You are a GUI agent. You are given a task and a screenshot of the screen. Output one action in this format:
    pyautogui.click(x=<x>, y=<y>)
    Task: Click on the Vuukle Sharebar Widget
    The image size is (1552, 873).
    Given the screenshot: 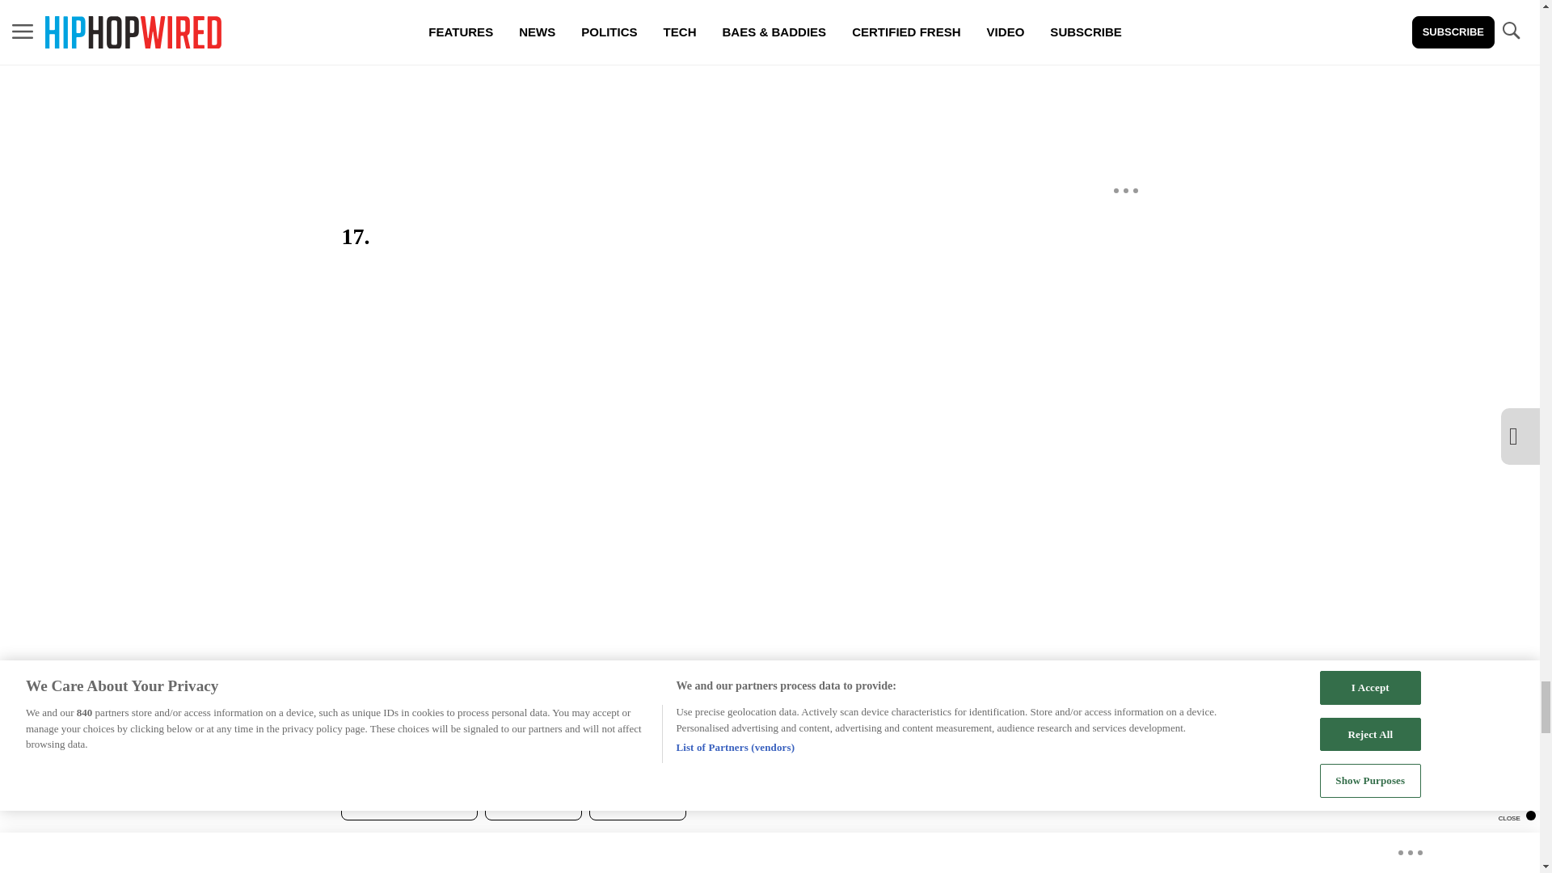 What is the action you would take?
    pyautogui.click(x=624, y=846)
    